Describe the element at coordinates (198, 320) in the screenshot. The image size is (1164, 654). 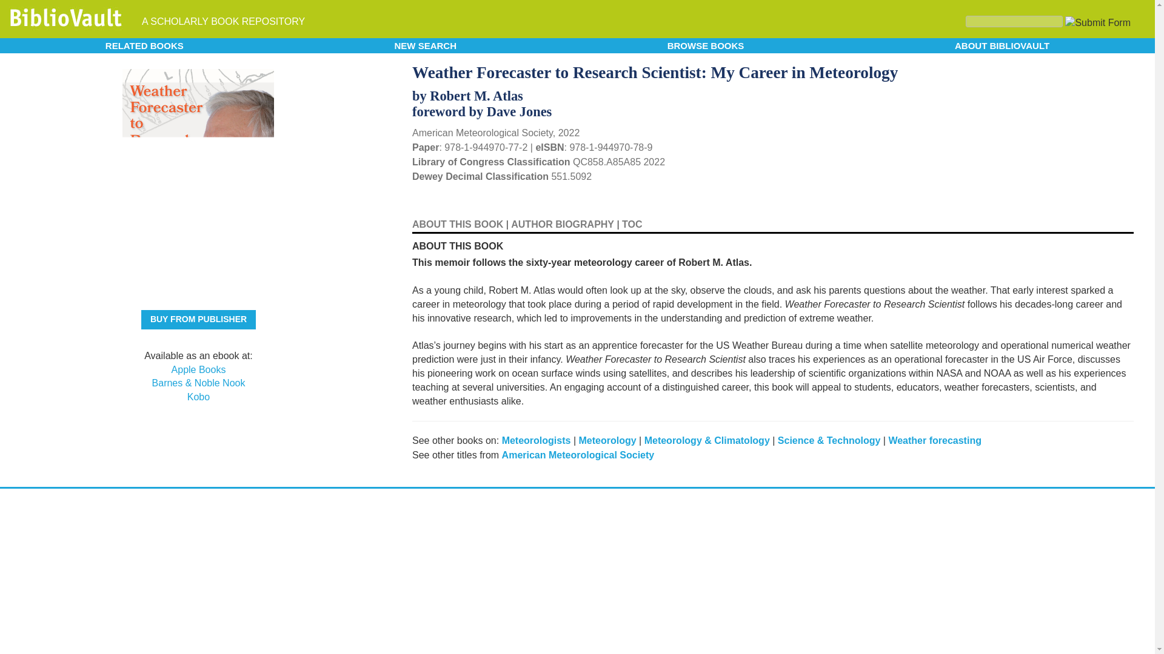
I see `BUY FROM PUBLISHER` at that location.